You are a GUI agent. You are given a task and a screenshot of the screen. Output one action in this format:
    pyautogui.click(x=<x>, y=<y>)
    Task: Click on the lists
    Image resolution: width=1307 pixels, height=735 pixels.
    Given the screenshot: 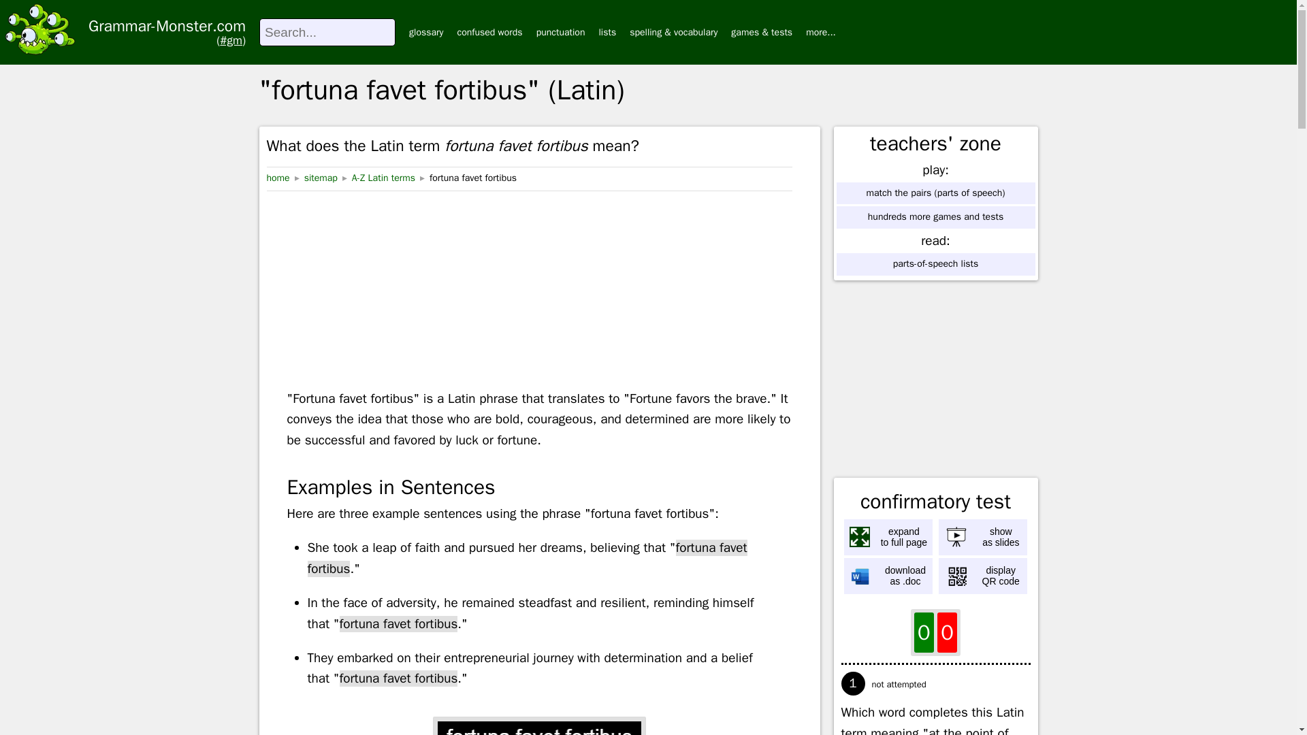 What is the action you would take?
    pyautogui.click(x=888, y=537)
    